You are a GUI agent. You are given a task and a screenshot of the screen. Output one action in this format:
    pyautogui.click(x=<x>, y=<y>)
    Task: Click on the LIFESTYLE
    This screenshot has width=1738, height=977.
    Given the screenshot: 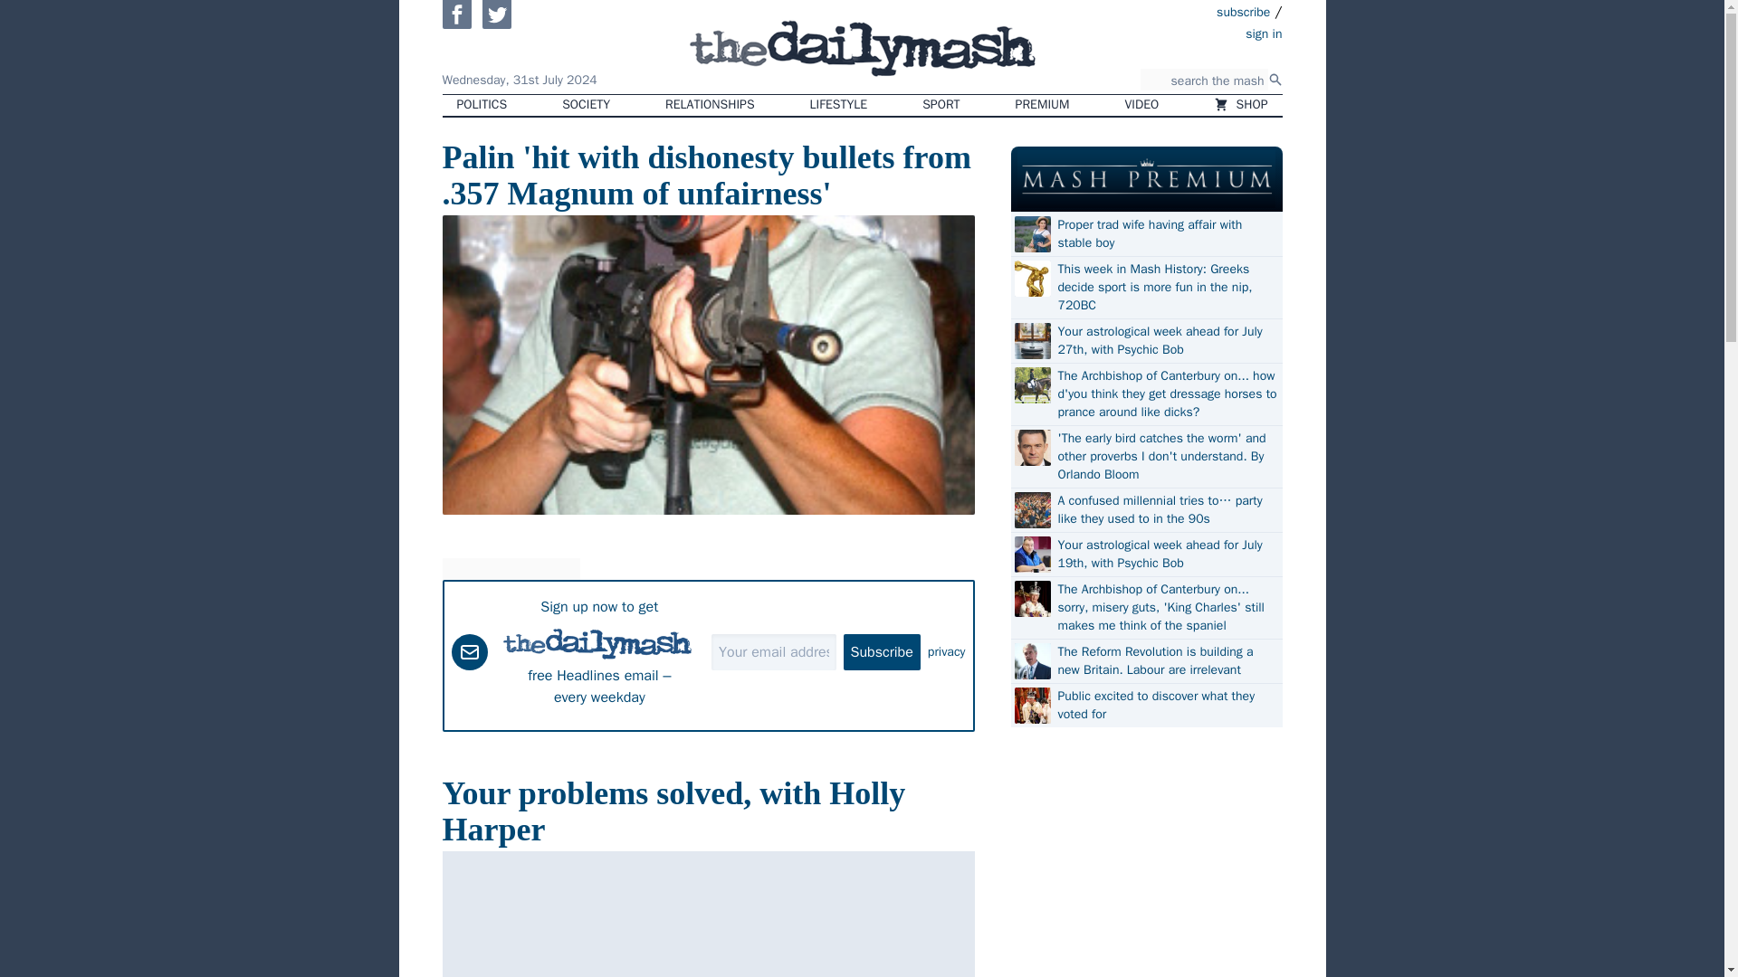 What is the action you would take?
    pyautogui.click(x=839, y=105)
    